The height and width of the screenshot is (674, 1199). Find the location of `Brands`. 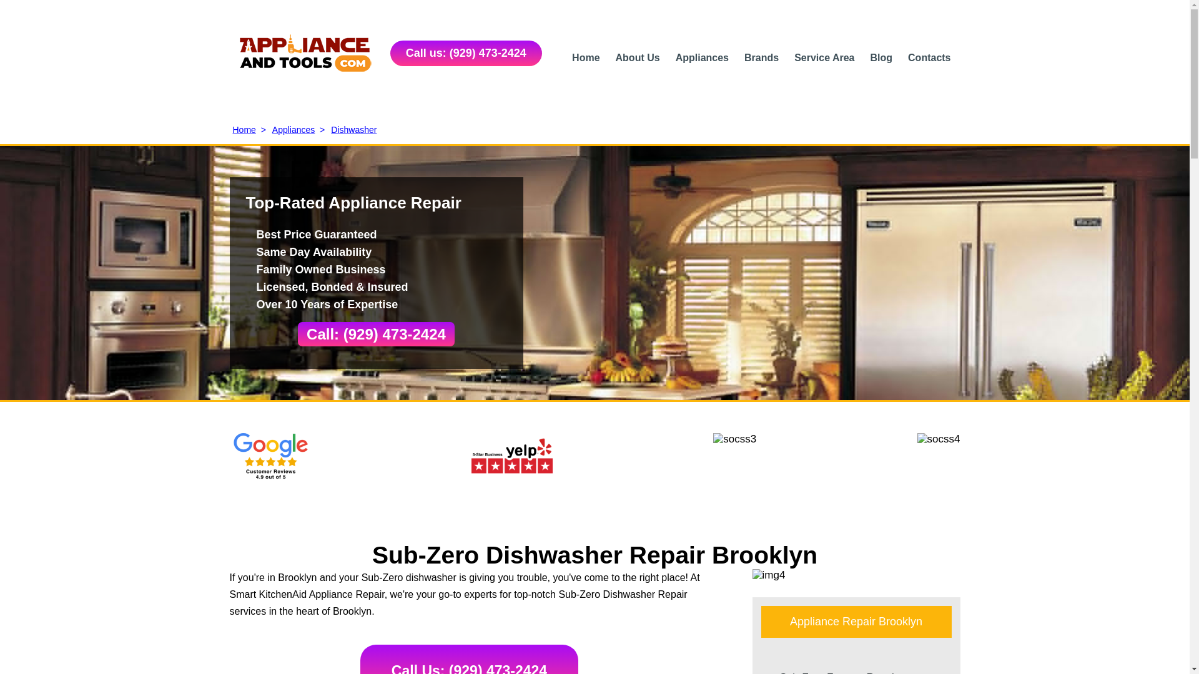

Brands is located at coordinates (761, 57).